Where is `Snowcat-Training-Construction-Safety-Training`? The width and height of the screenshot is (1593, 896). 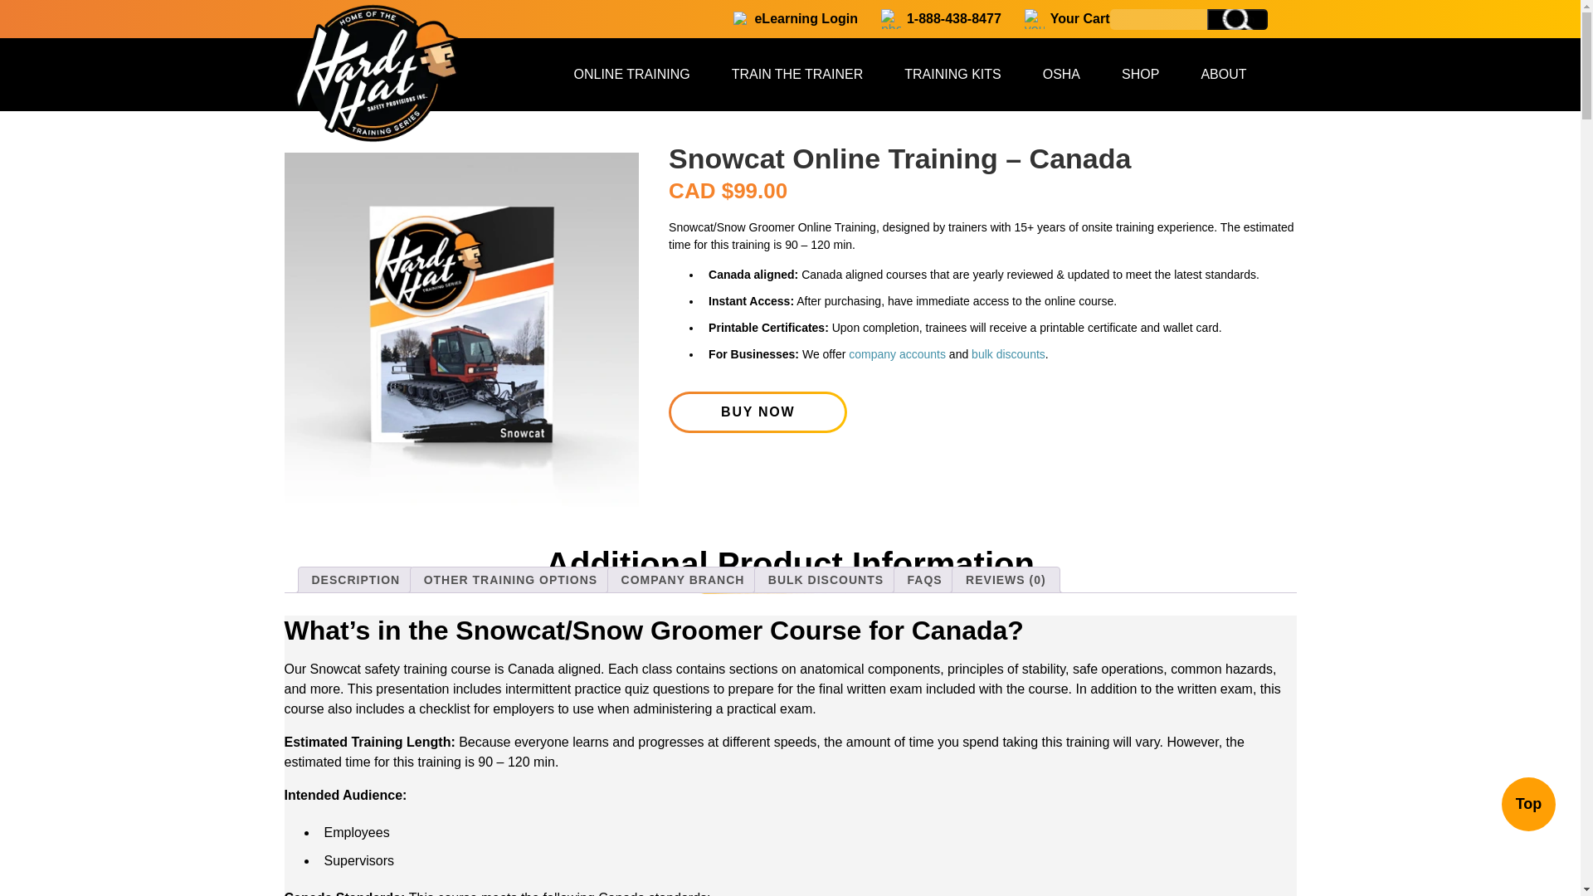 Snowcat-Training-Construction-Safety-Training is located at coordinates (460, 329).